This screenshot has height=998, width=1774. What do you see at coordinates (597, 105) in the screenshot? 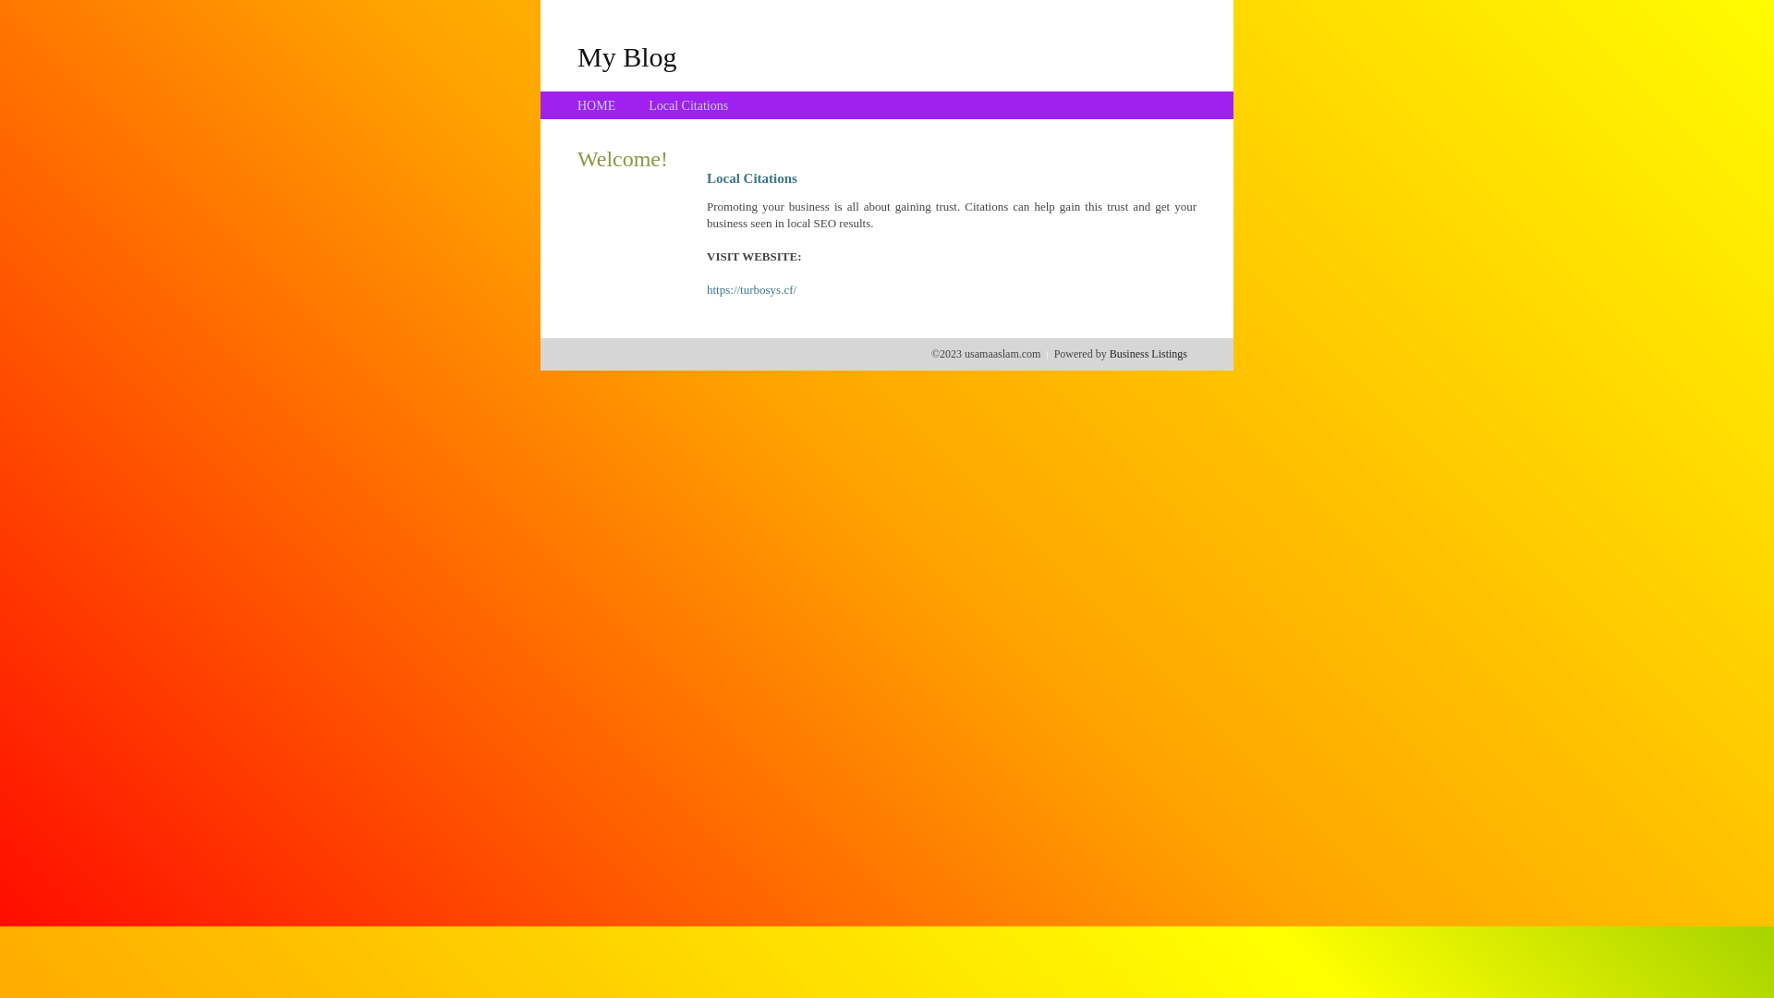
I see `HOME` at bounding box center [597, 105].